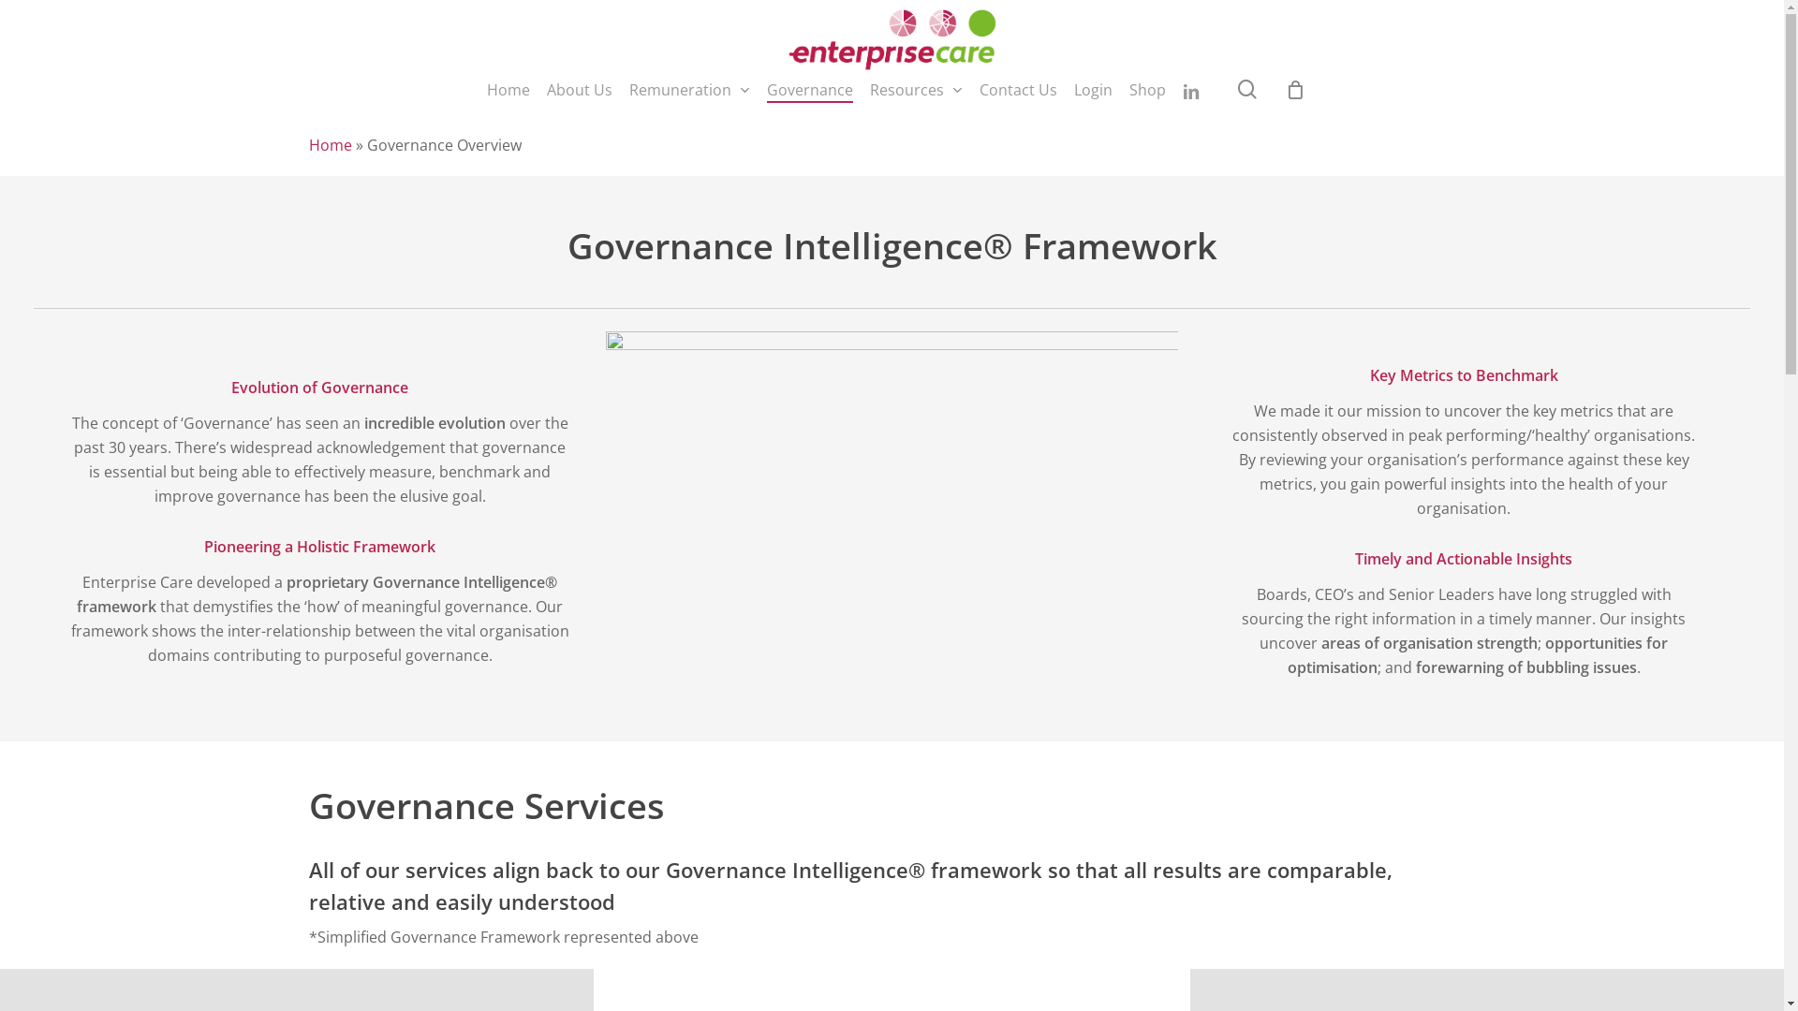  What do you see at coordinates (1019, 90) in the screenshot?
I see `Contact Us` at bounding box center [1019, 90].